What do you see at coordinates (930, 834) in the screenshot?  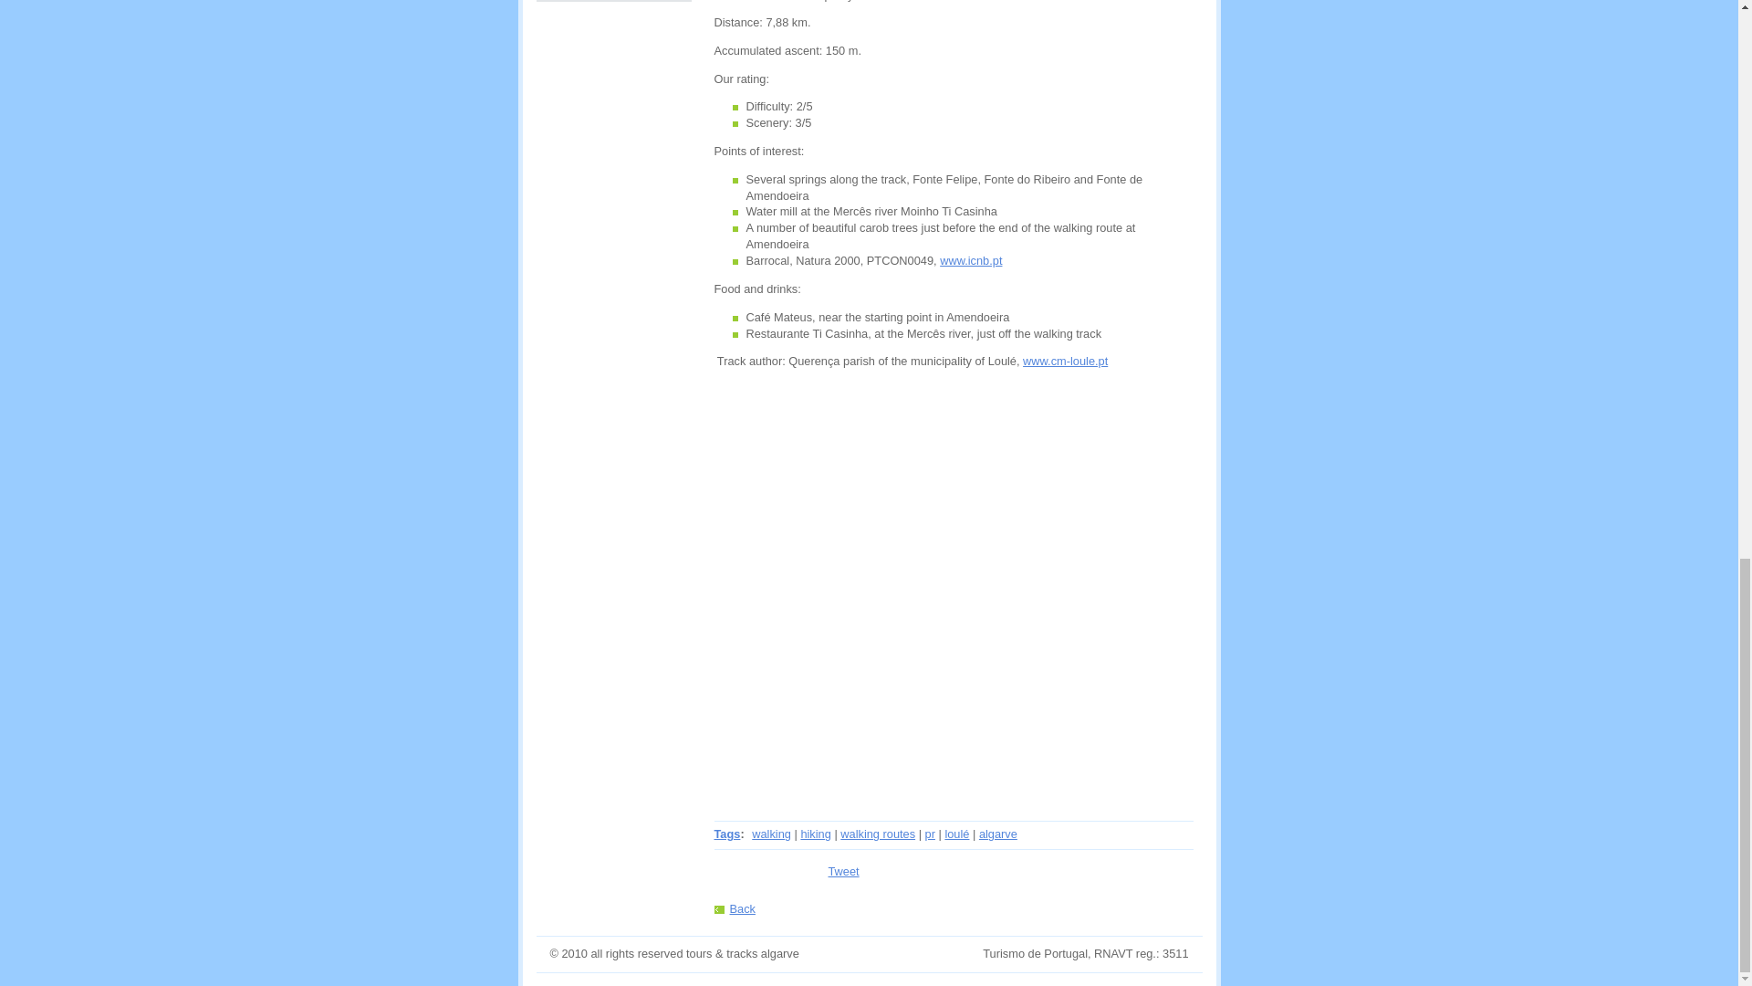 I see `pr` at bounding box center [930, 834].